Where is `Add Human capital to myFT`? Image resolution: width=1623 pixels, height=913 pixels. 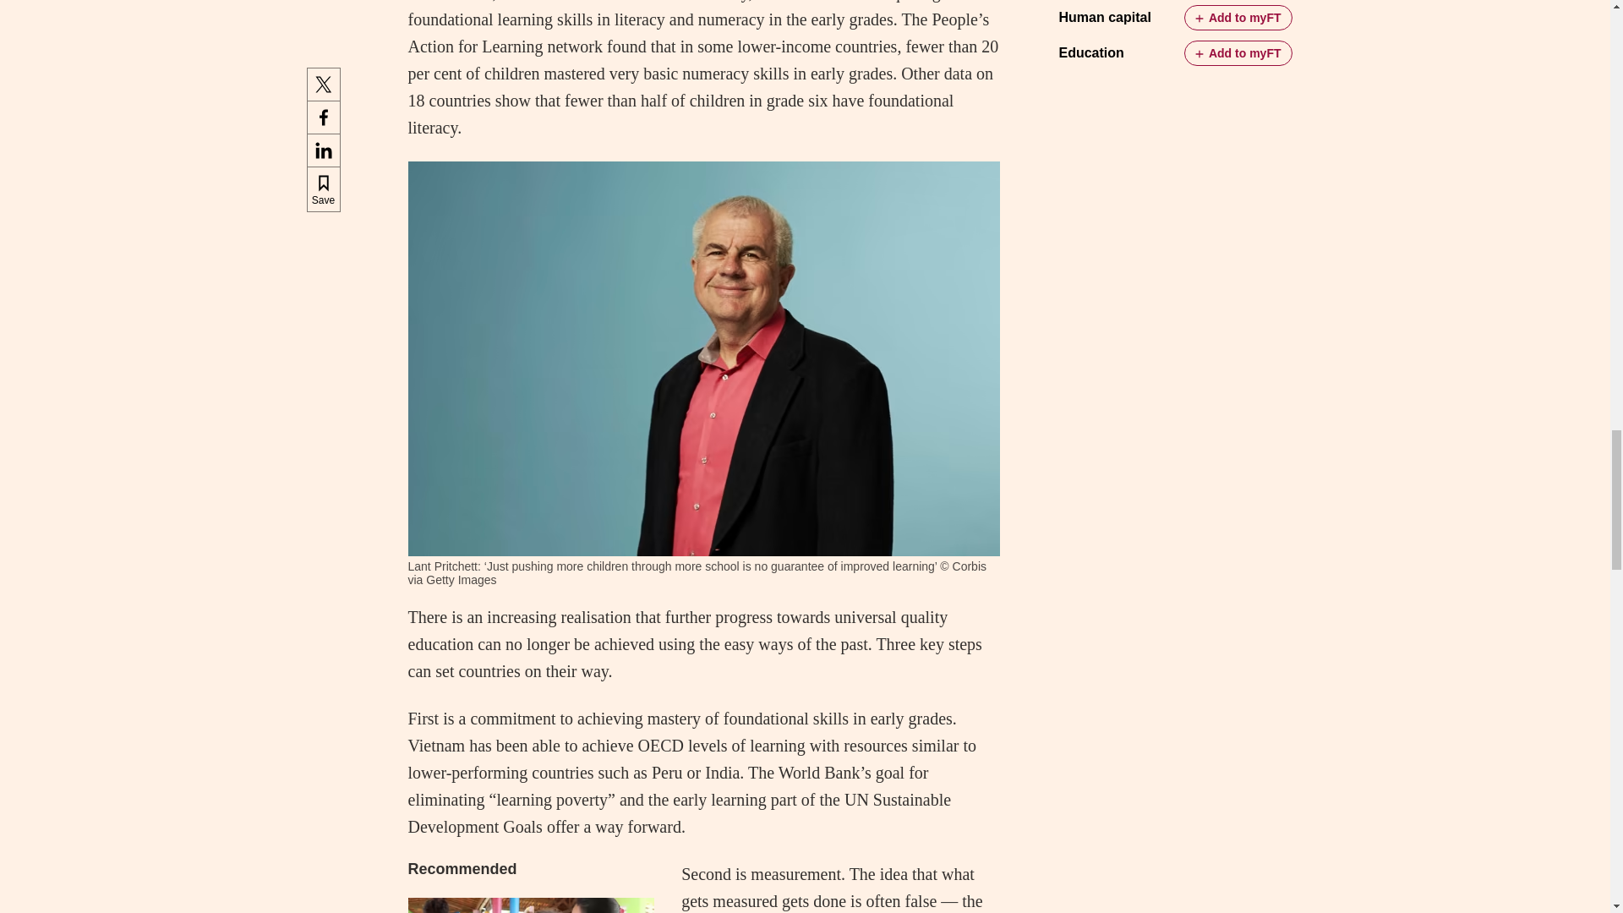
Add Human capital to myFT is located at coordinates (1238, 17).